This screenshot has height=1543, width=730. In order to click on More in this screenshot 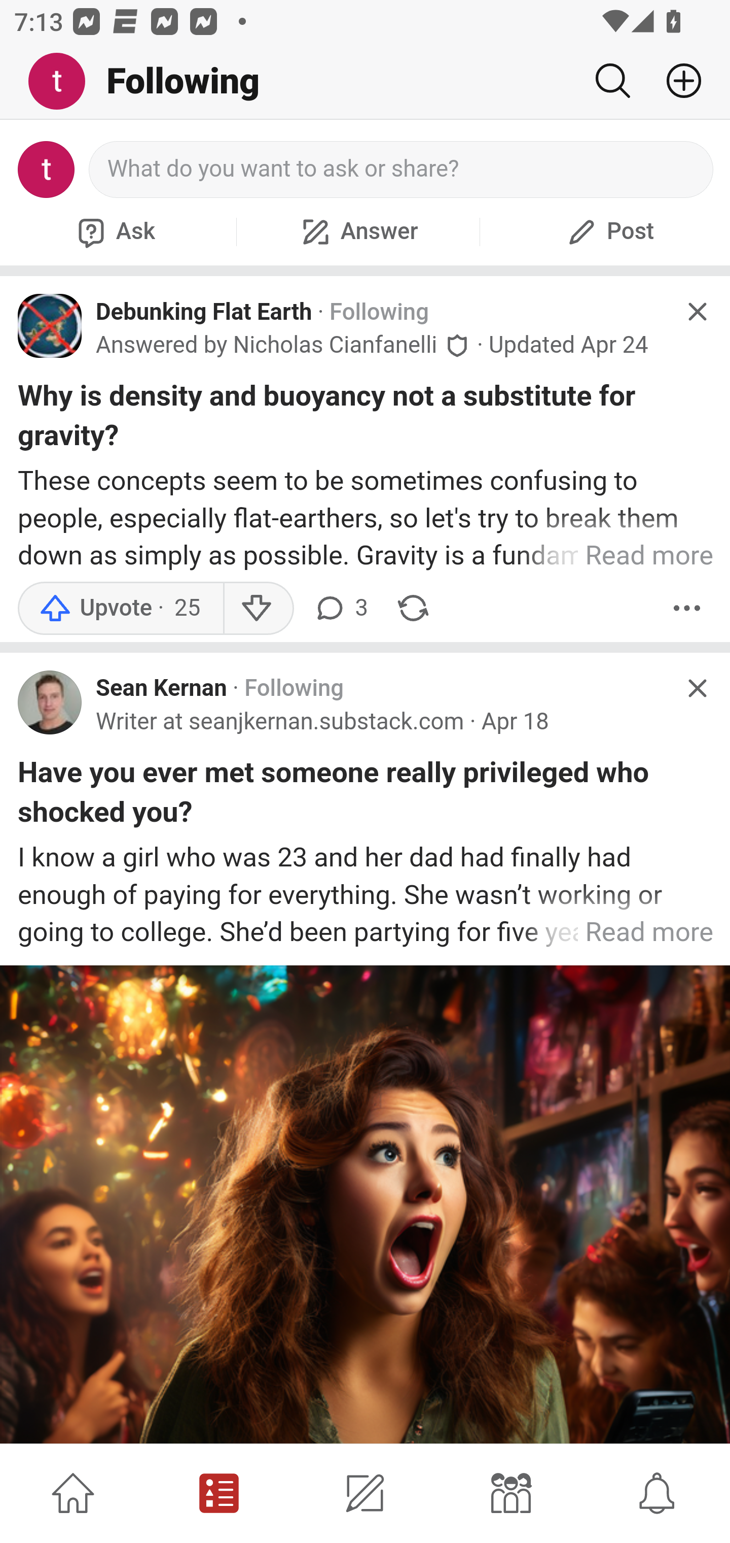, I will do `click(687, 608)`.